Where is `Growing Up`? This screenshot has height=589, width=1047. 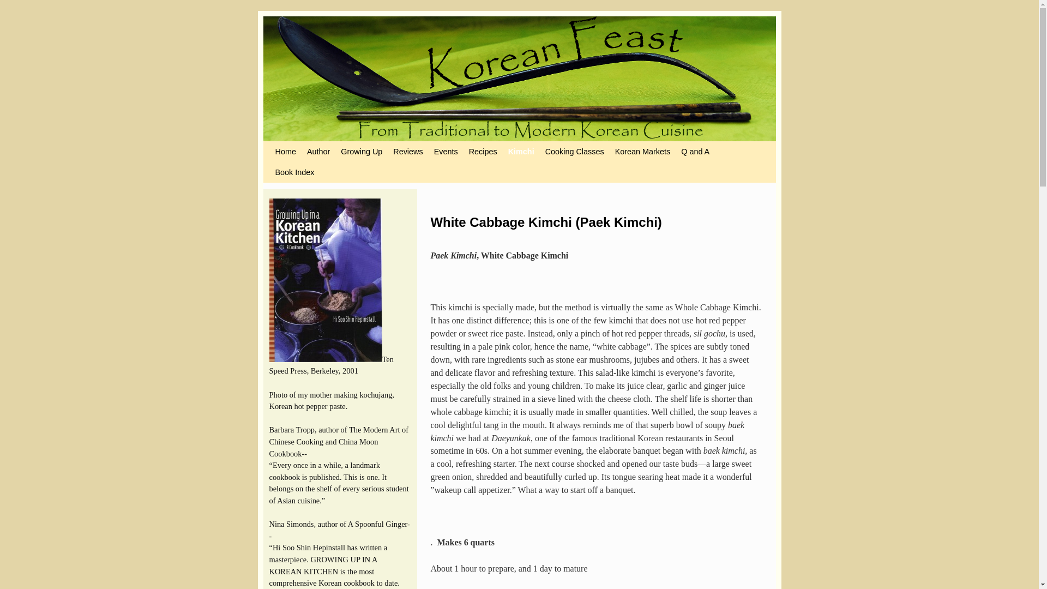
Growing Up is located at coordinates (361, 152).